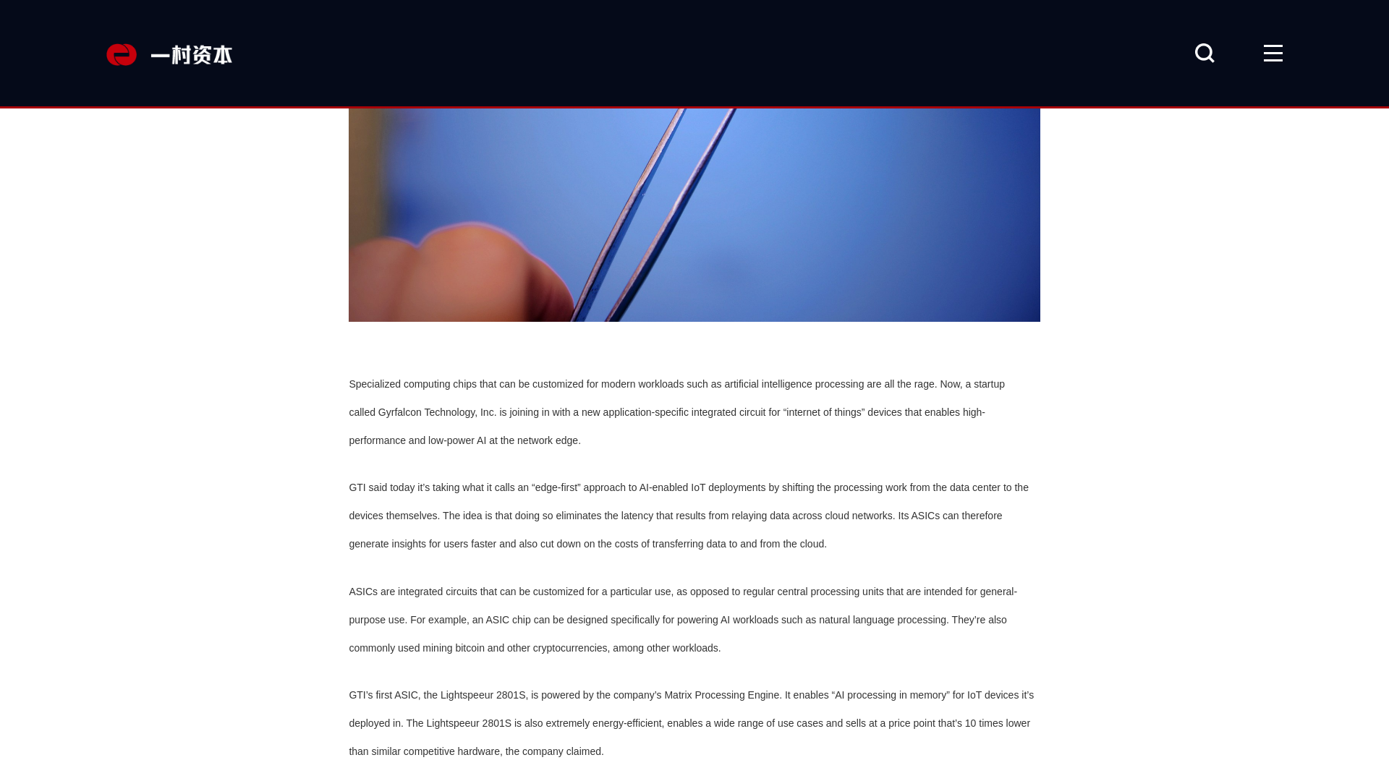 This screenshot has height=781, width=1389. What do you see at coordinates (363, 589) in the screenshot?
I see `ASICs` at bounding box center [363, 589].